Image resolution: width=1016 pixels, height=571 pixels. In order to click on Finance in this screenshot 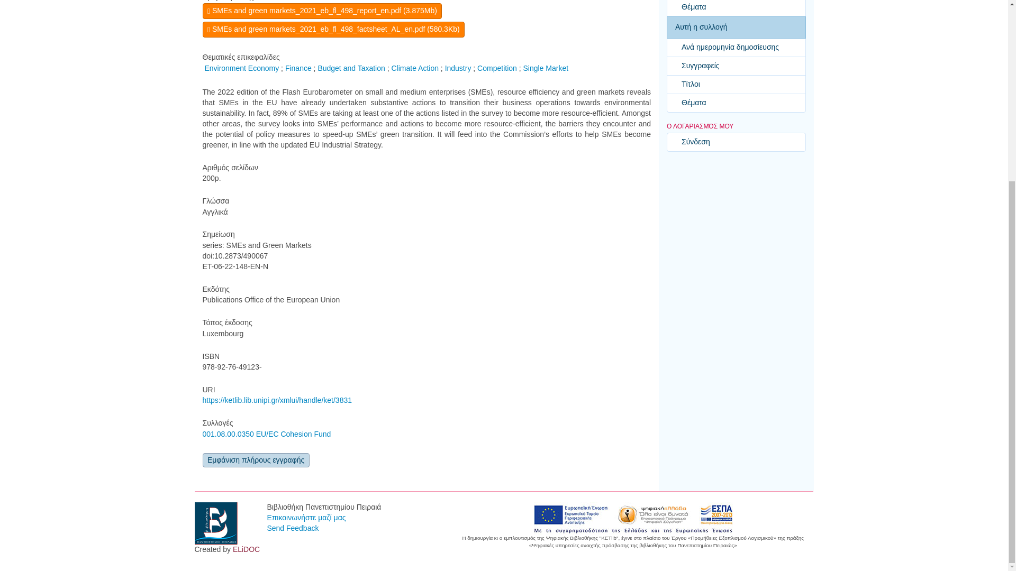, I will do `click(298, 68)`.